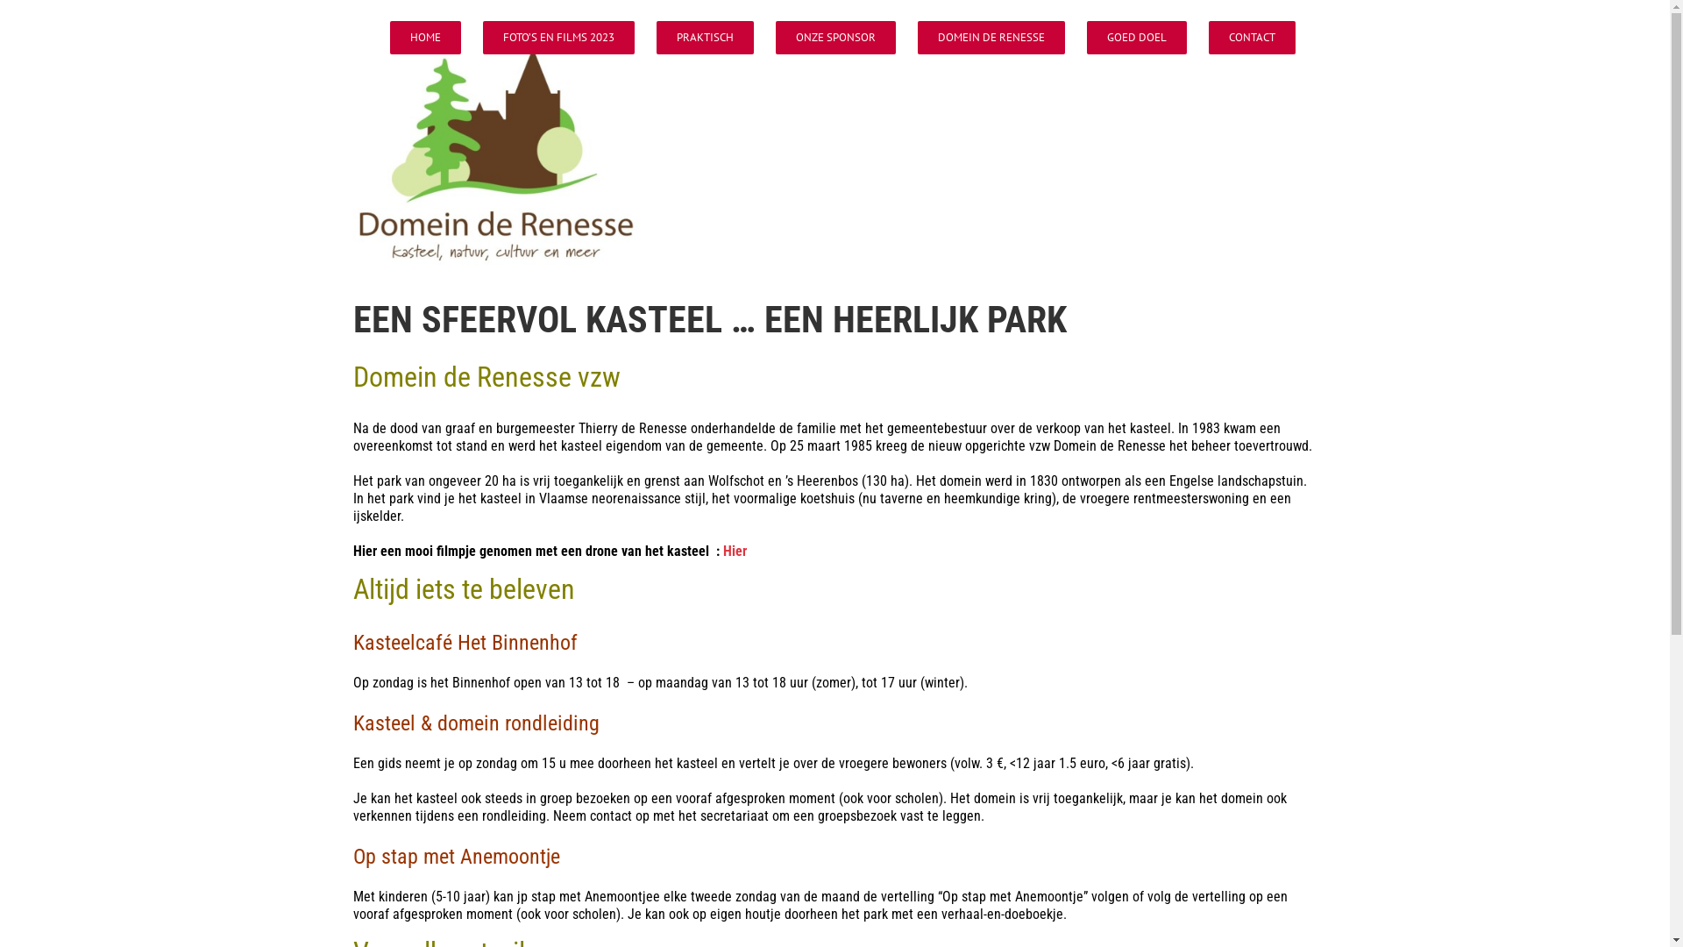 This screenshot has width=1683, height=947. I want to click on PRAKTISCH, so click(705, 38).